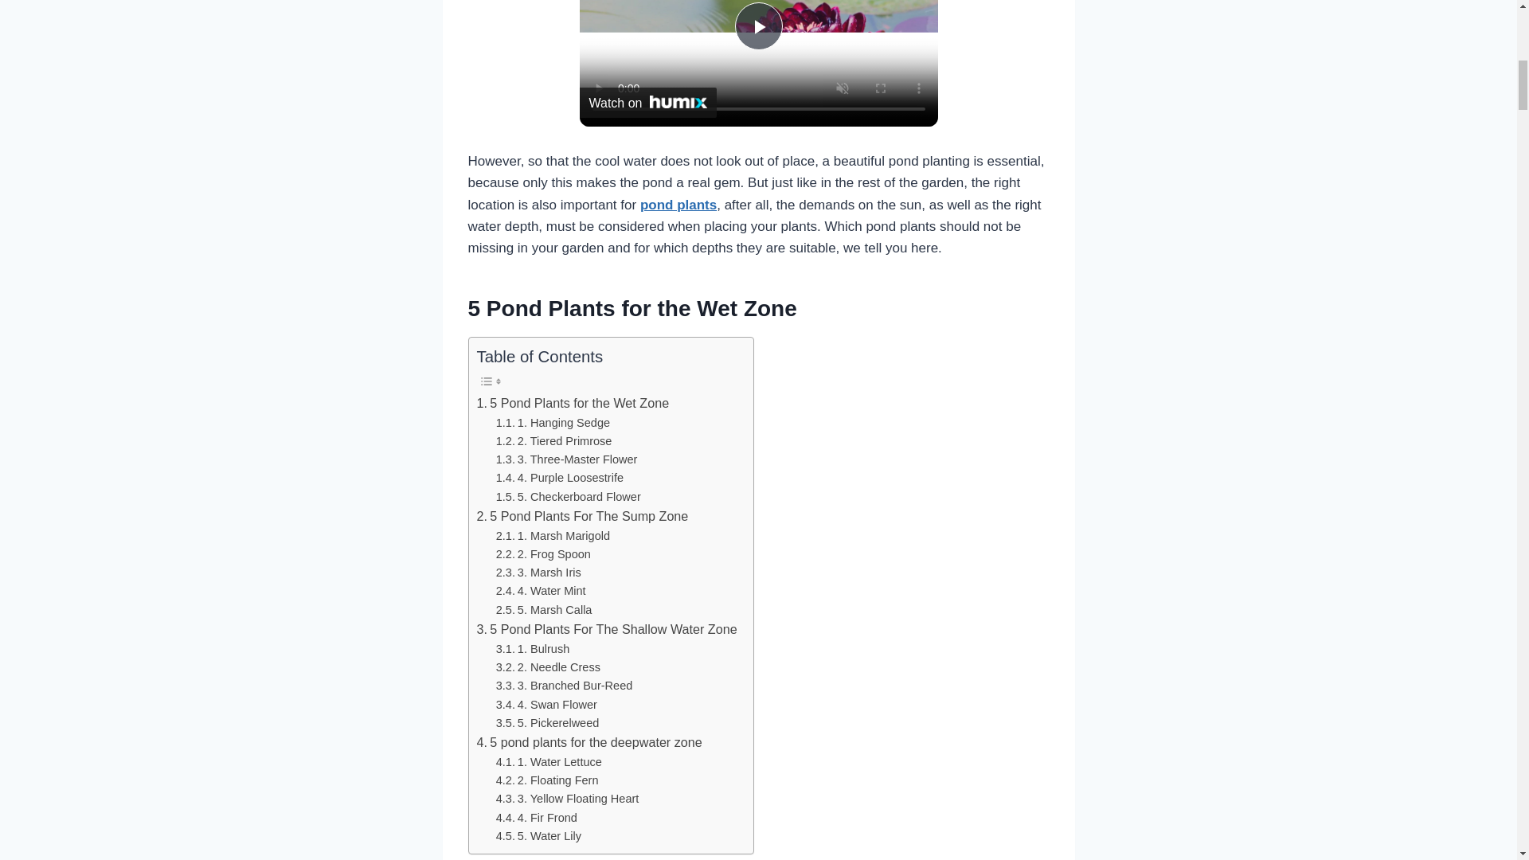  What do you see at coordinates (581, 517) in the screenshot?
I see `5 Pond Plants For The Sump Zone` at bounding box center [581, 517].